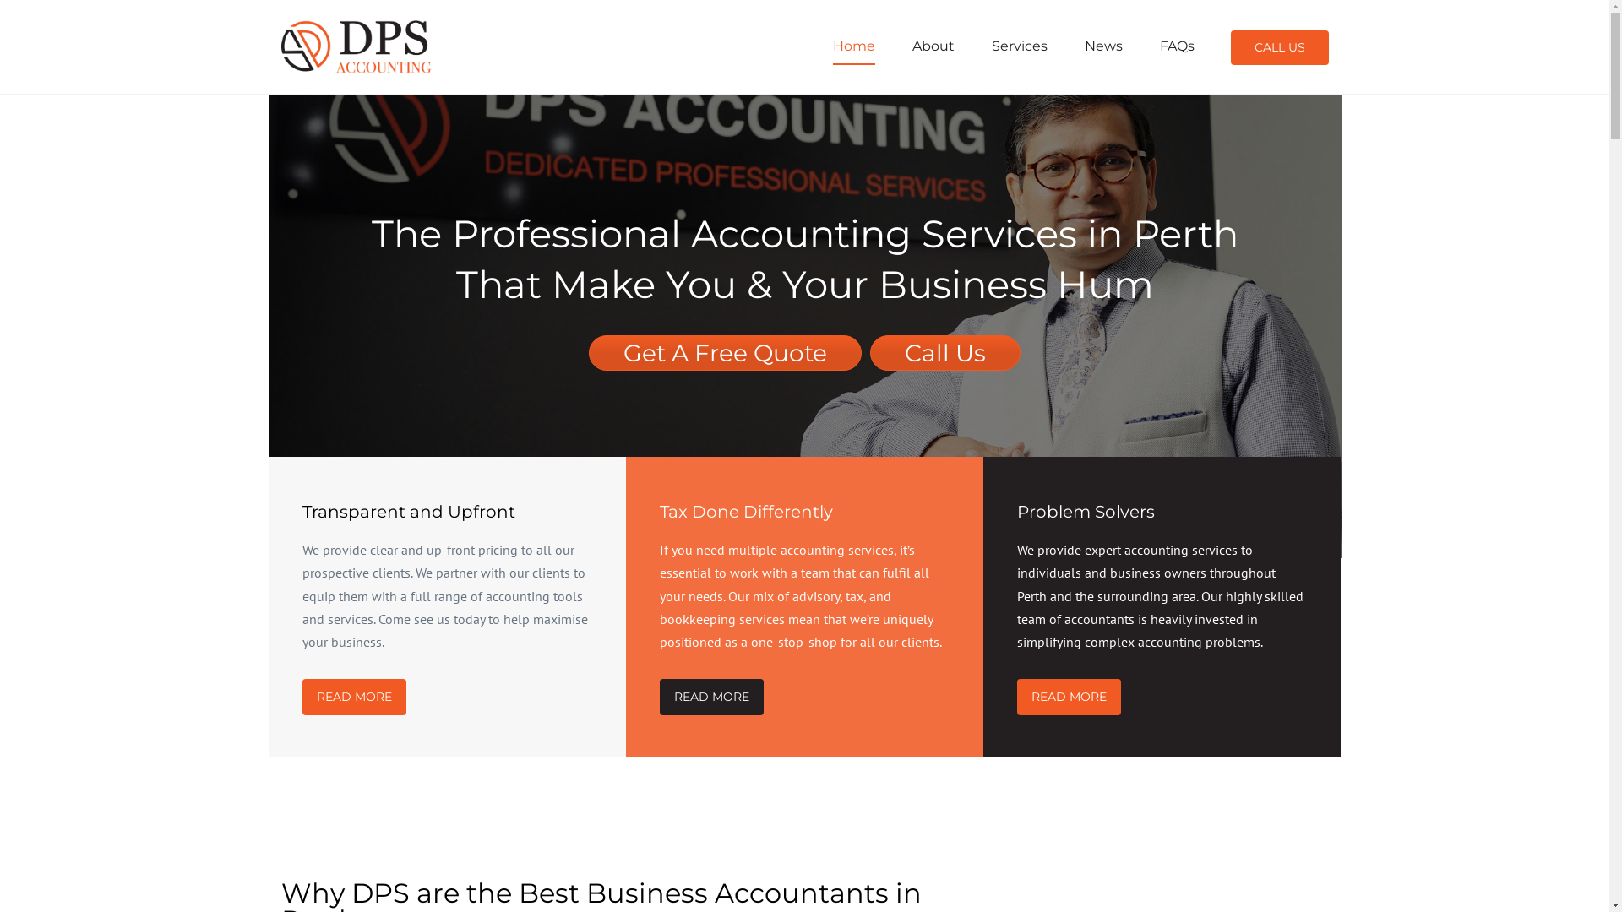 Image resolution: width=1622 pixels, height=912 pixels. I want to click on Services, so click(1020, 46).